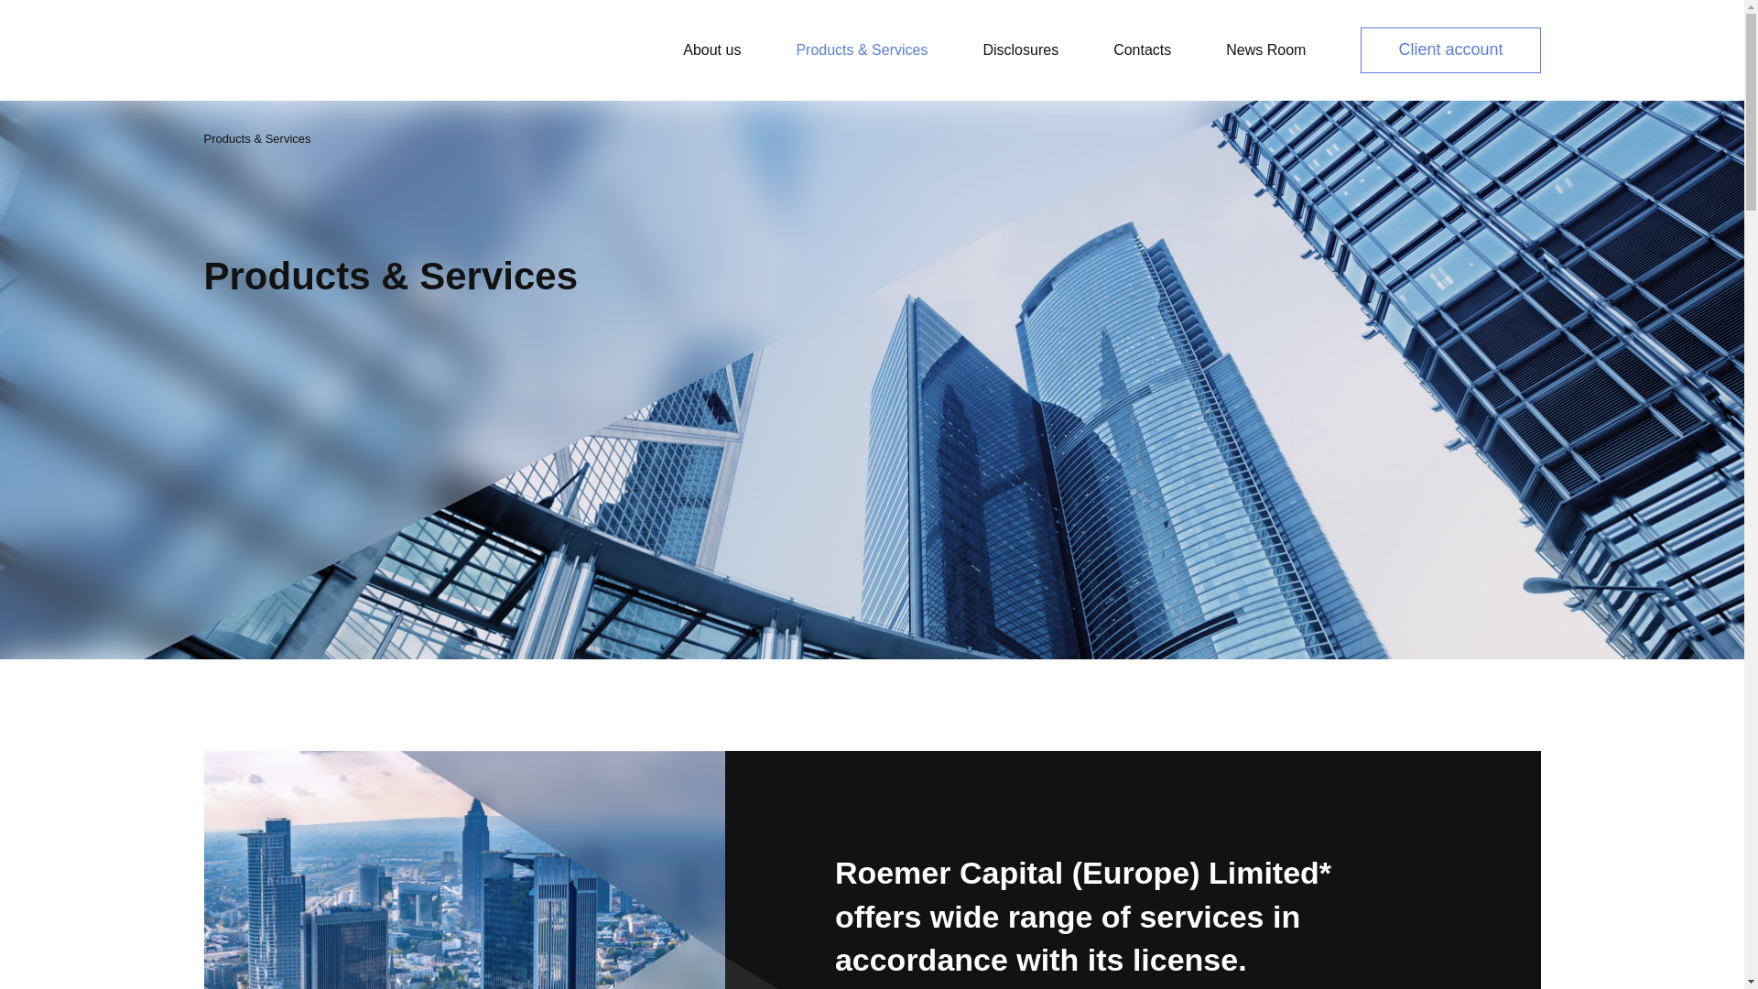  What do you see at coordinates (1265, 49) in the screenshot?
I see `News Room` at bounding box center [1265, 49].